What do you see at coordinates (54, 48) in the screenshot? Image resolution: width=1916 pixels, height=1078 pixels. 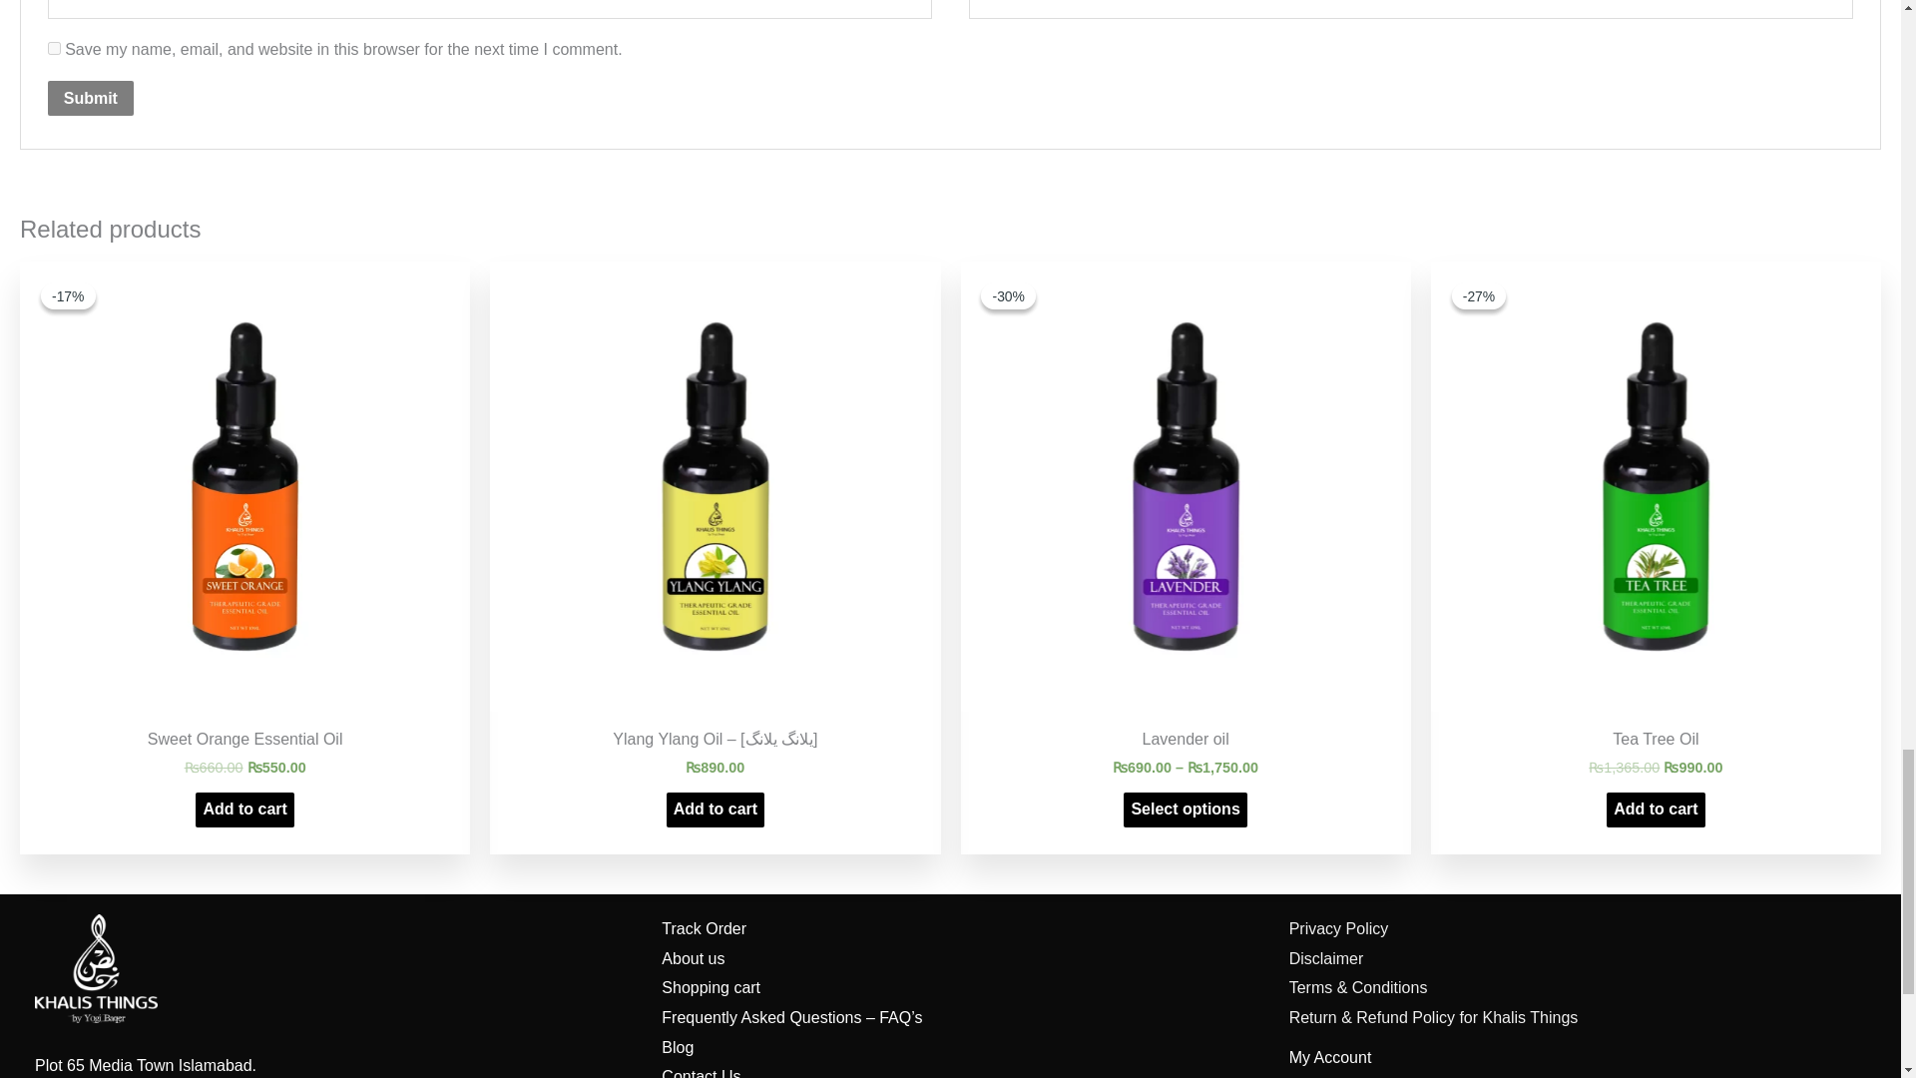 I see `yes` at bounding box center [54, 48].